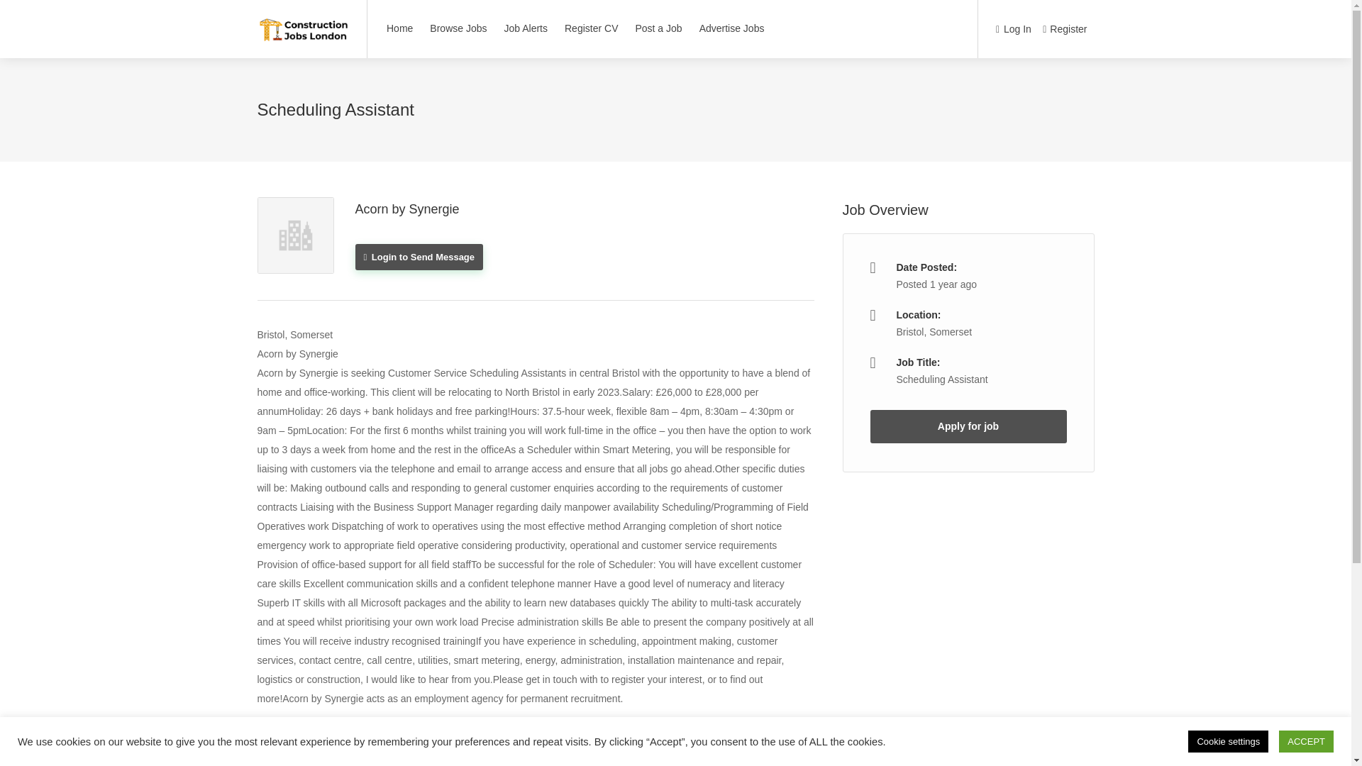 This screenshot has height=766, width=1362. I want to click on Job Alerts, so click(526, 28).